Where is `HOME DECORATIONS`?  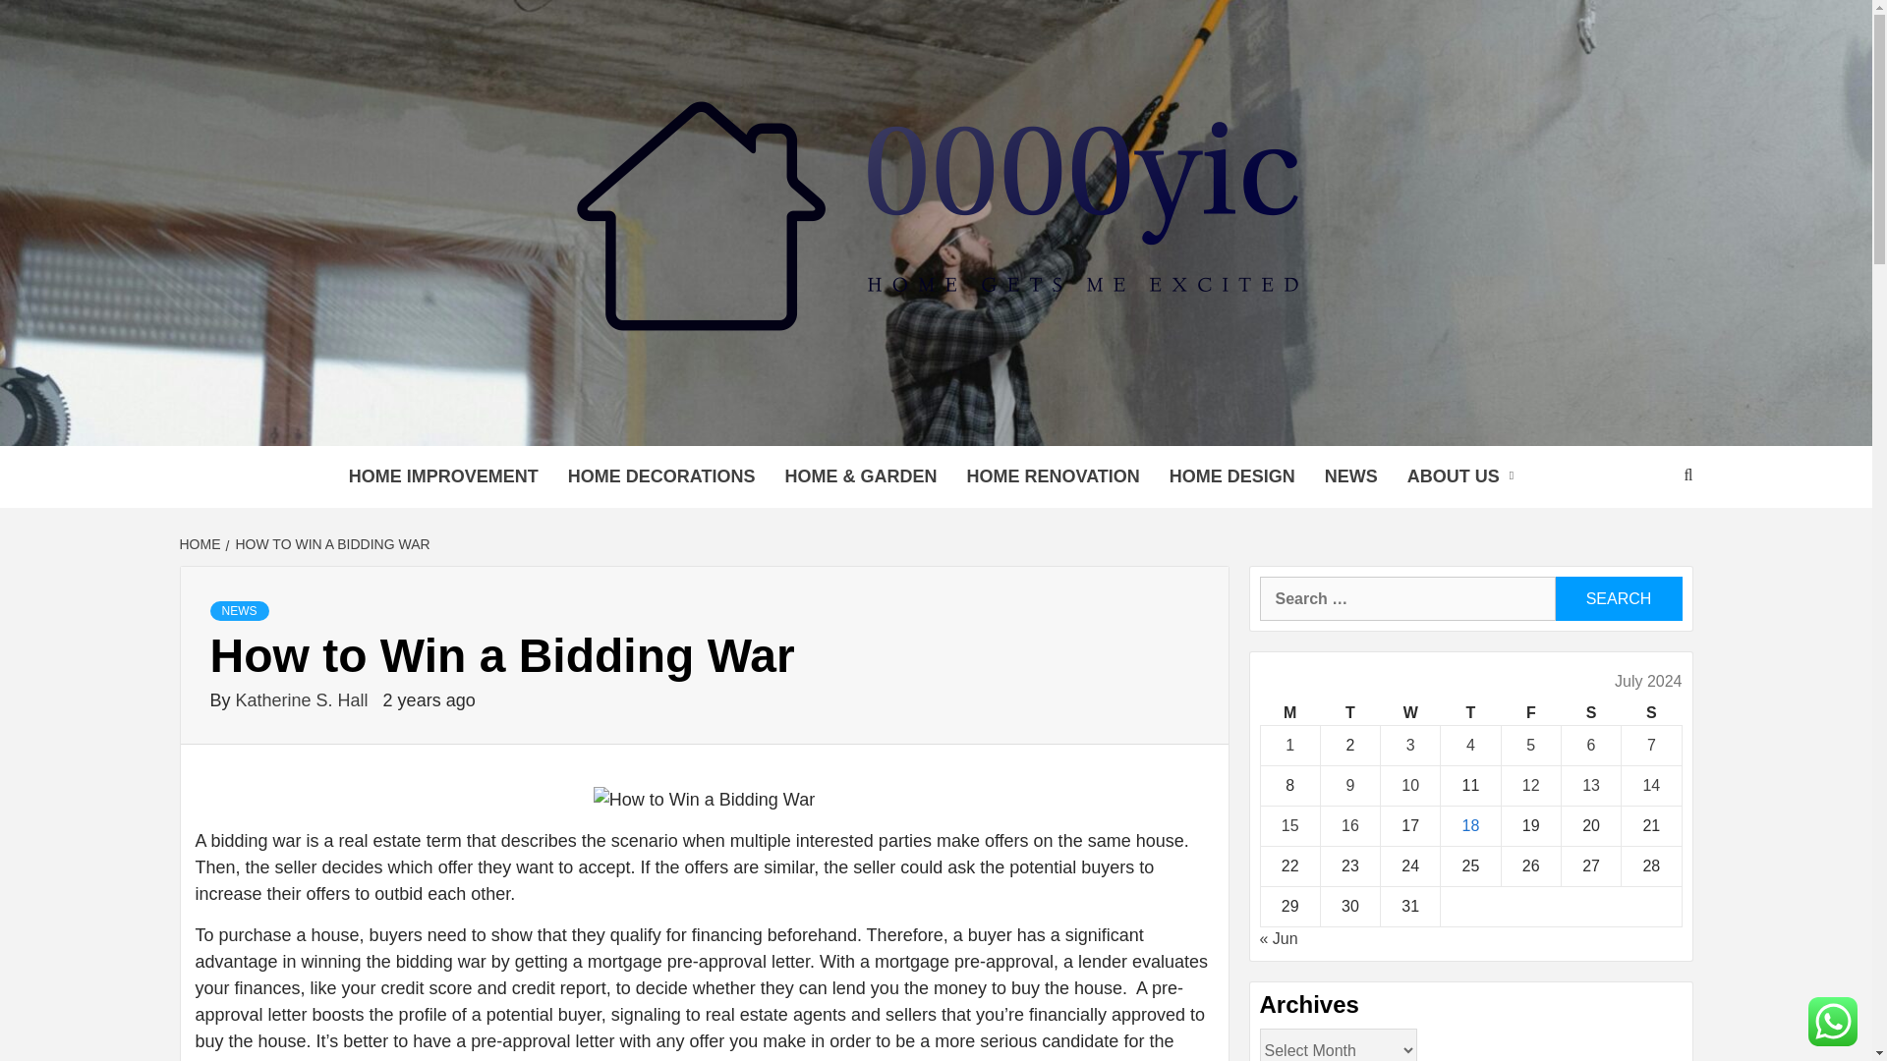
HOME DECORATIONS is located at coordinates (660, 476).